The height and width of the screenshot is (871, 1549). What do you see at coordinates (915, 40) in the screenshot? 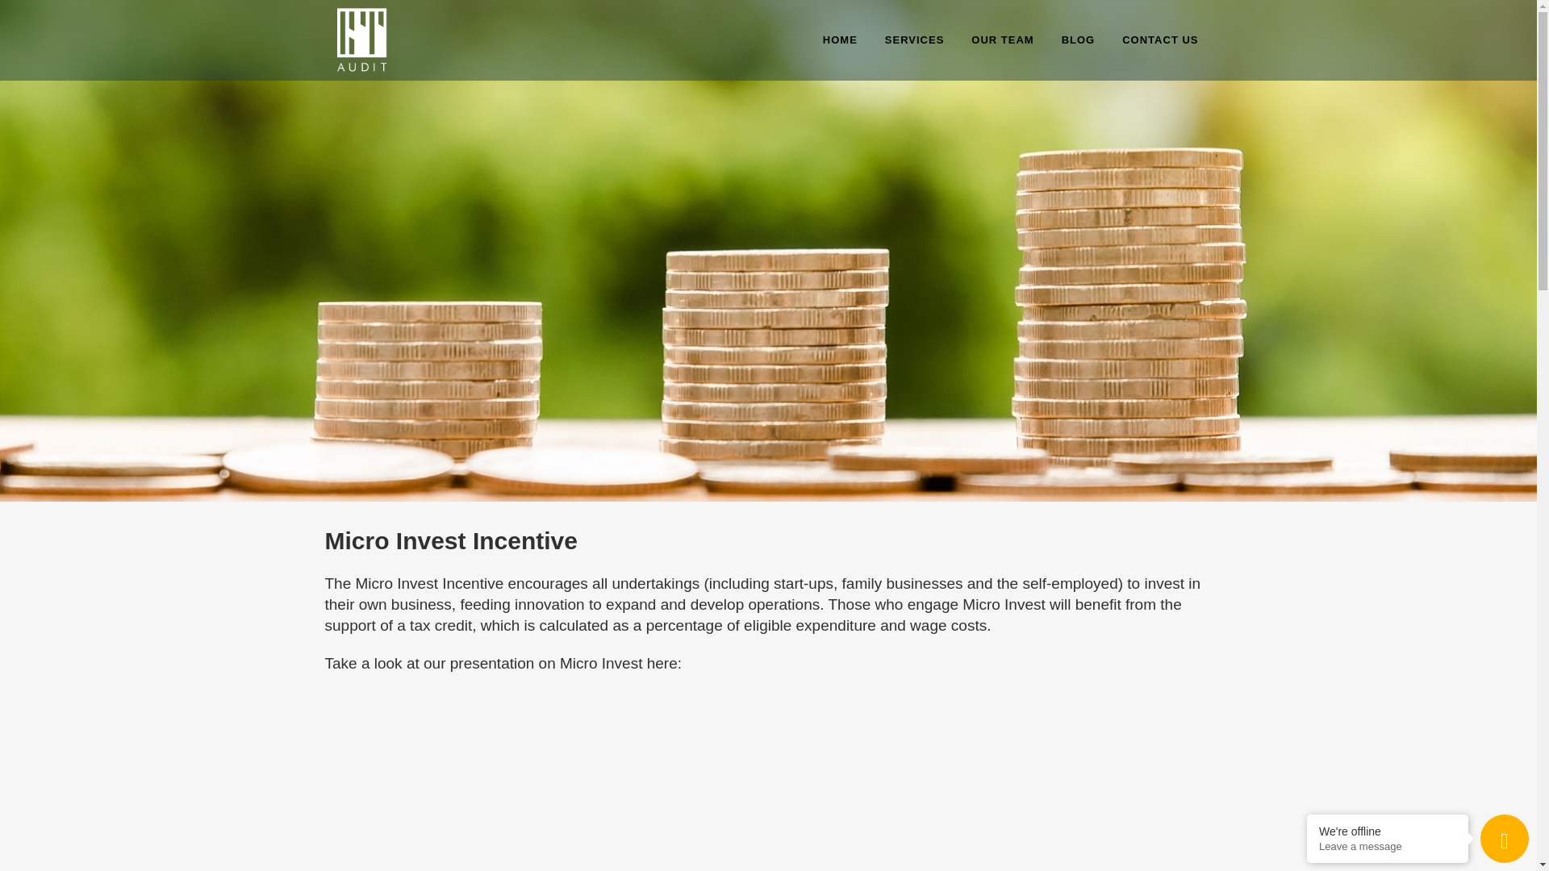
I see `SERVICES` at bounding box center [915, 40].